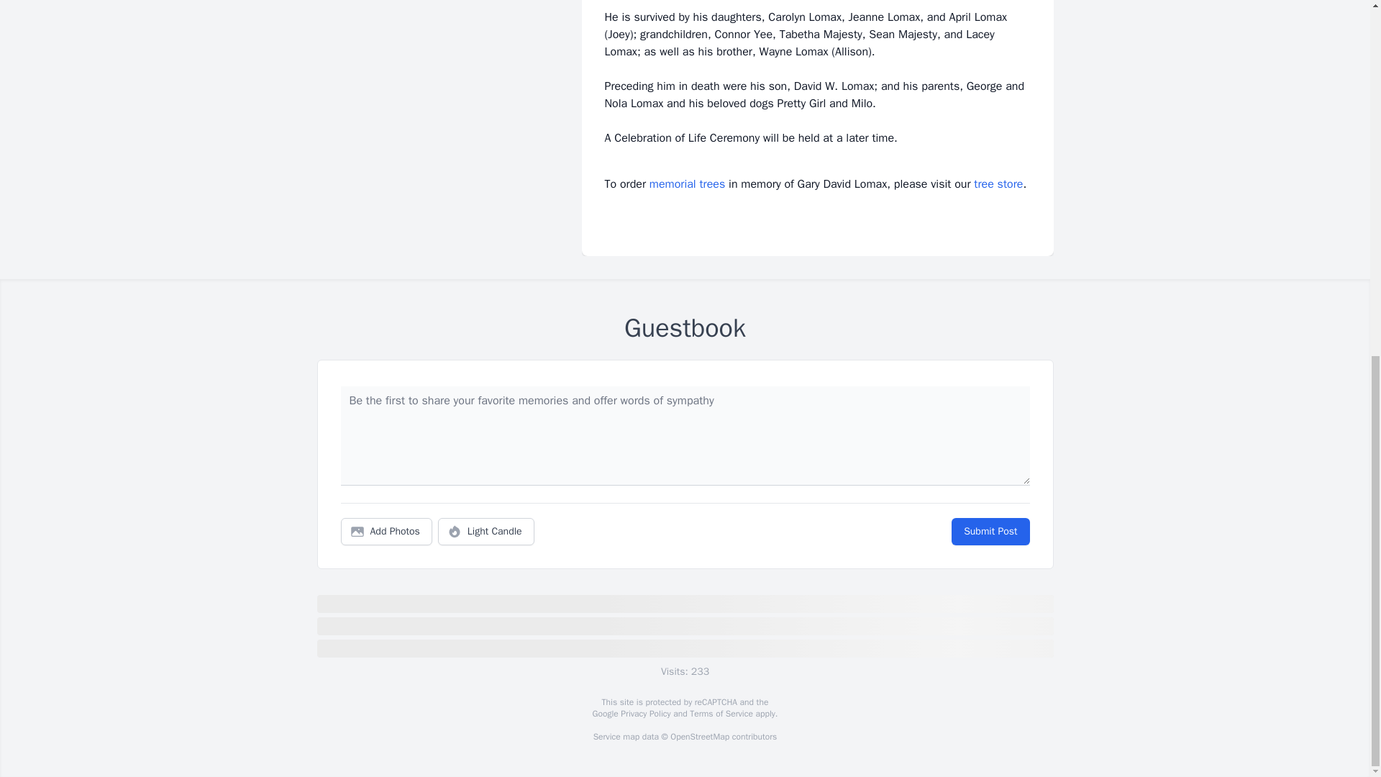 This screenshot has width=1381, height=777. Describe the element at coordinates (990, 532) in the screenshot. I see `Submit Post` at that location.